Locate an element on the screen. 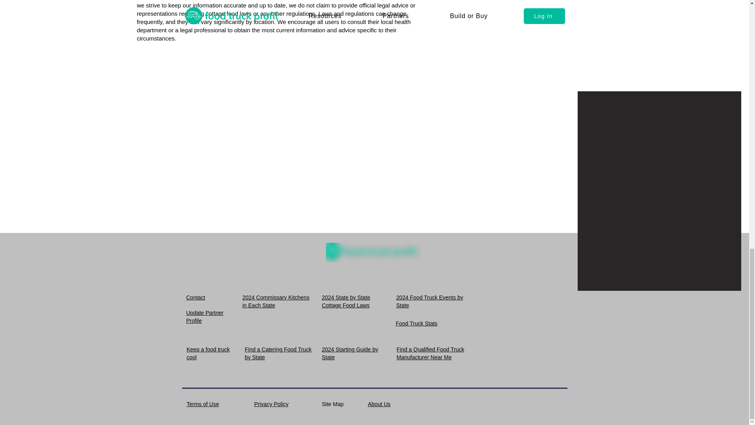  Keep a food truck cool is located at coordinates (208, 353).